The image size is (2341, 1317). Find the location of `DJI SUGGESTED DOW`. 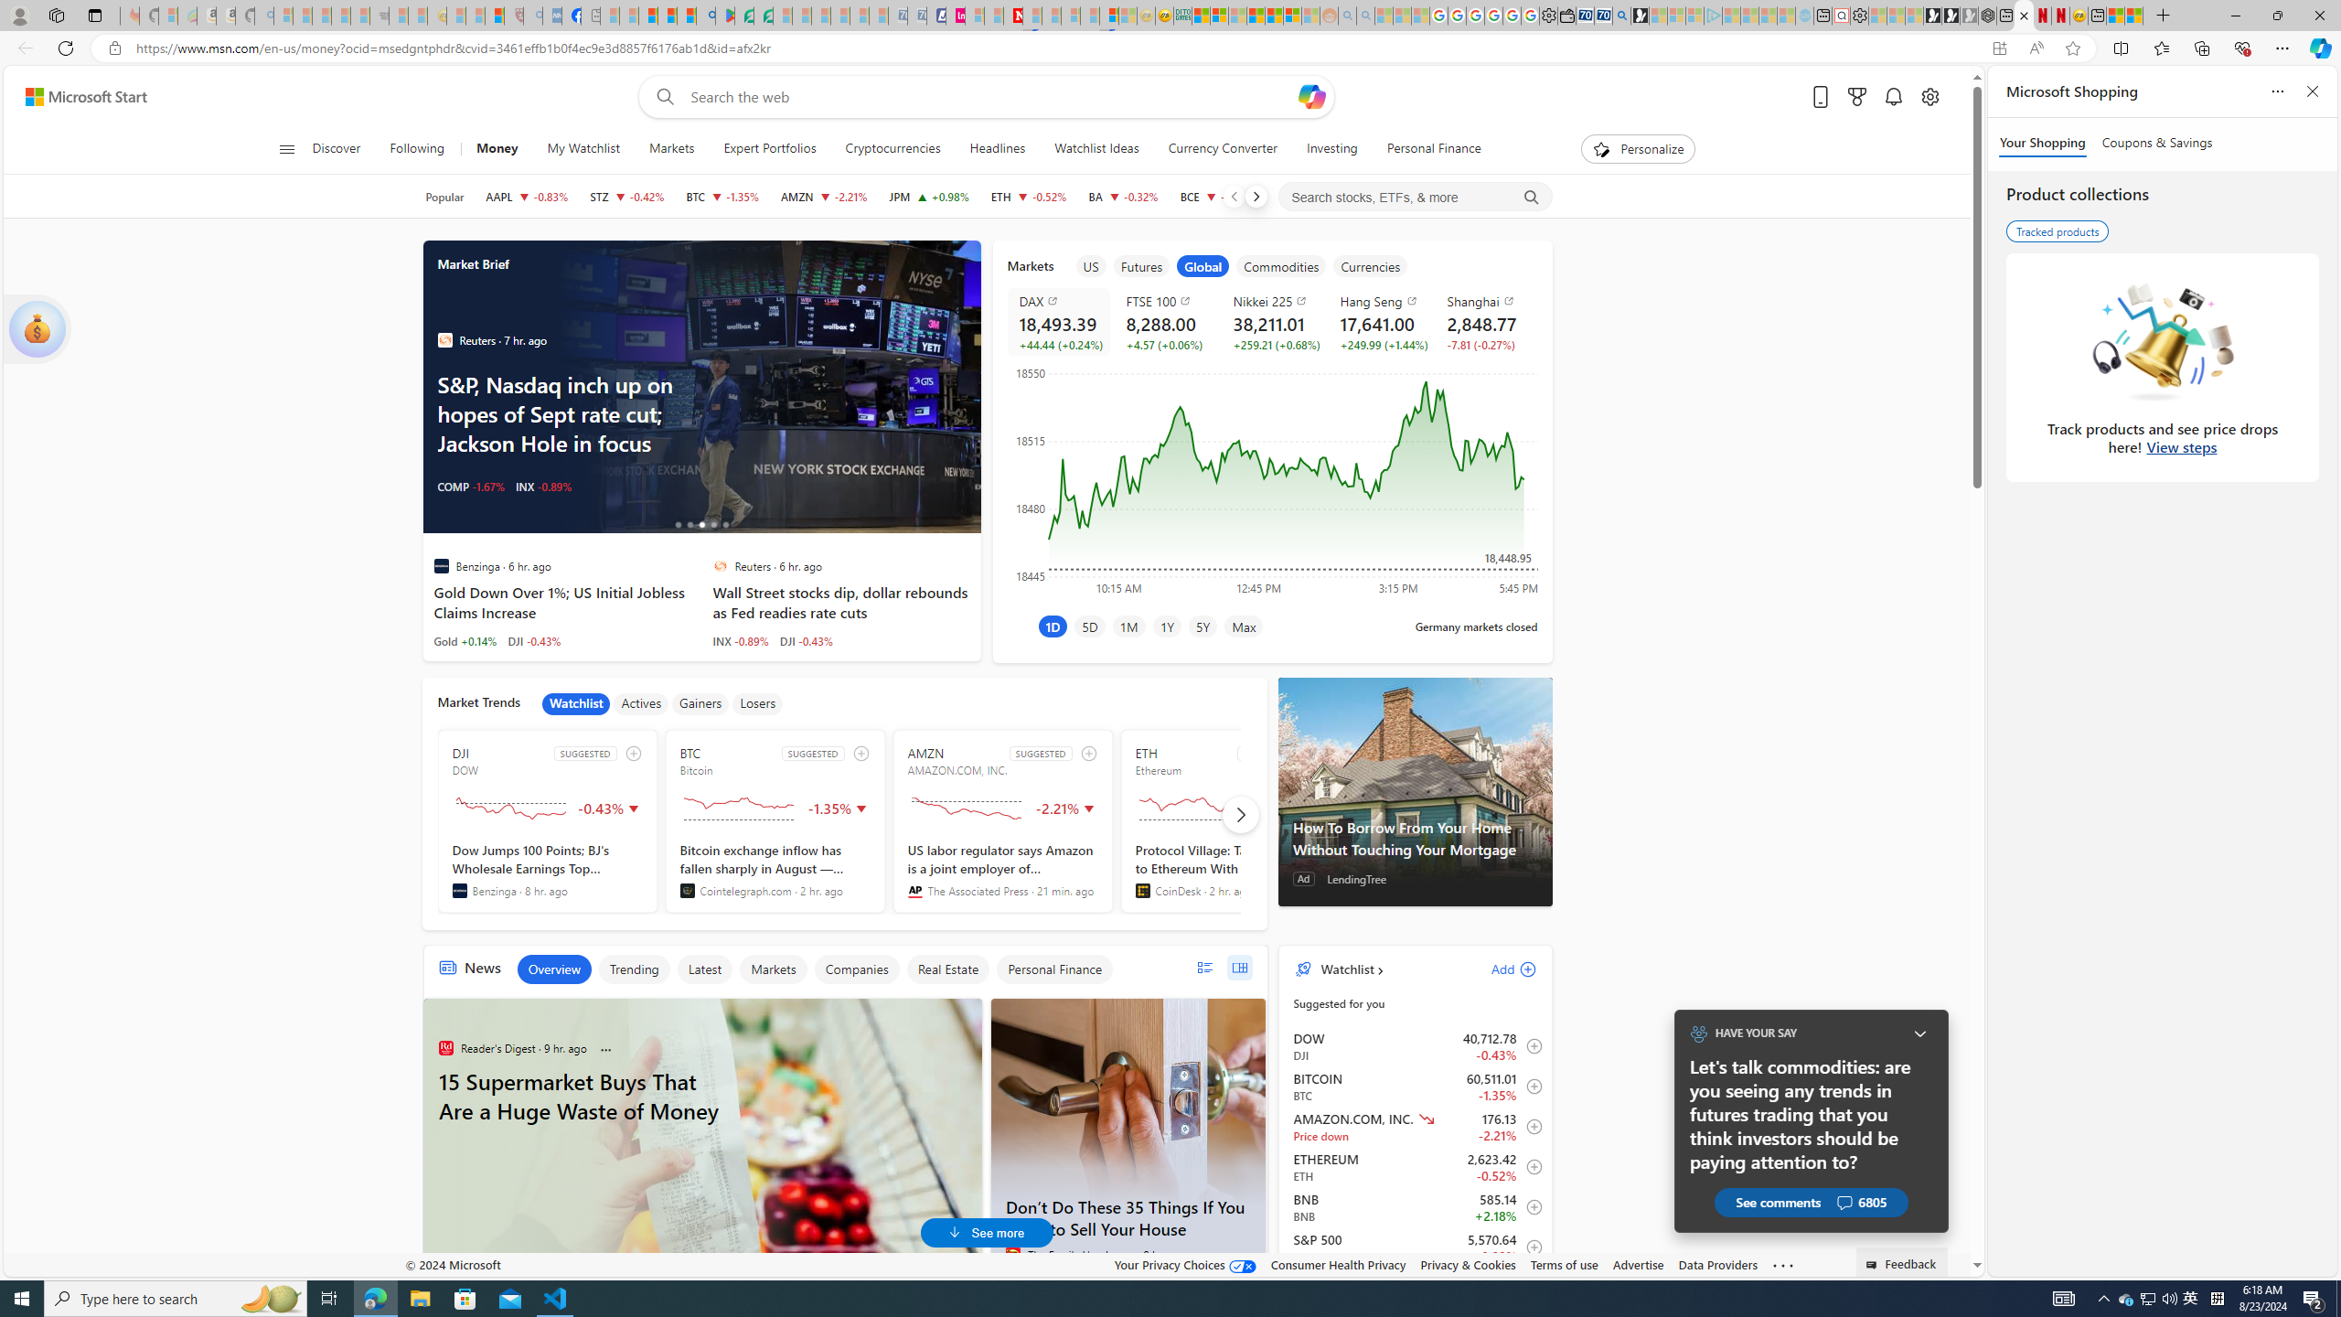

DJI SUGGESTED DOW is located at coordinates (548, 821).